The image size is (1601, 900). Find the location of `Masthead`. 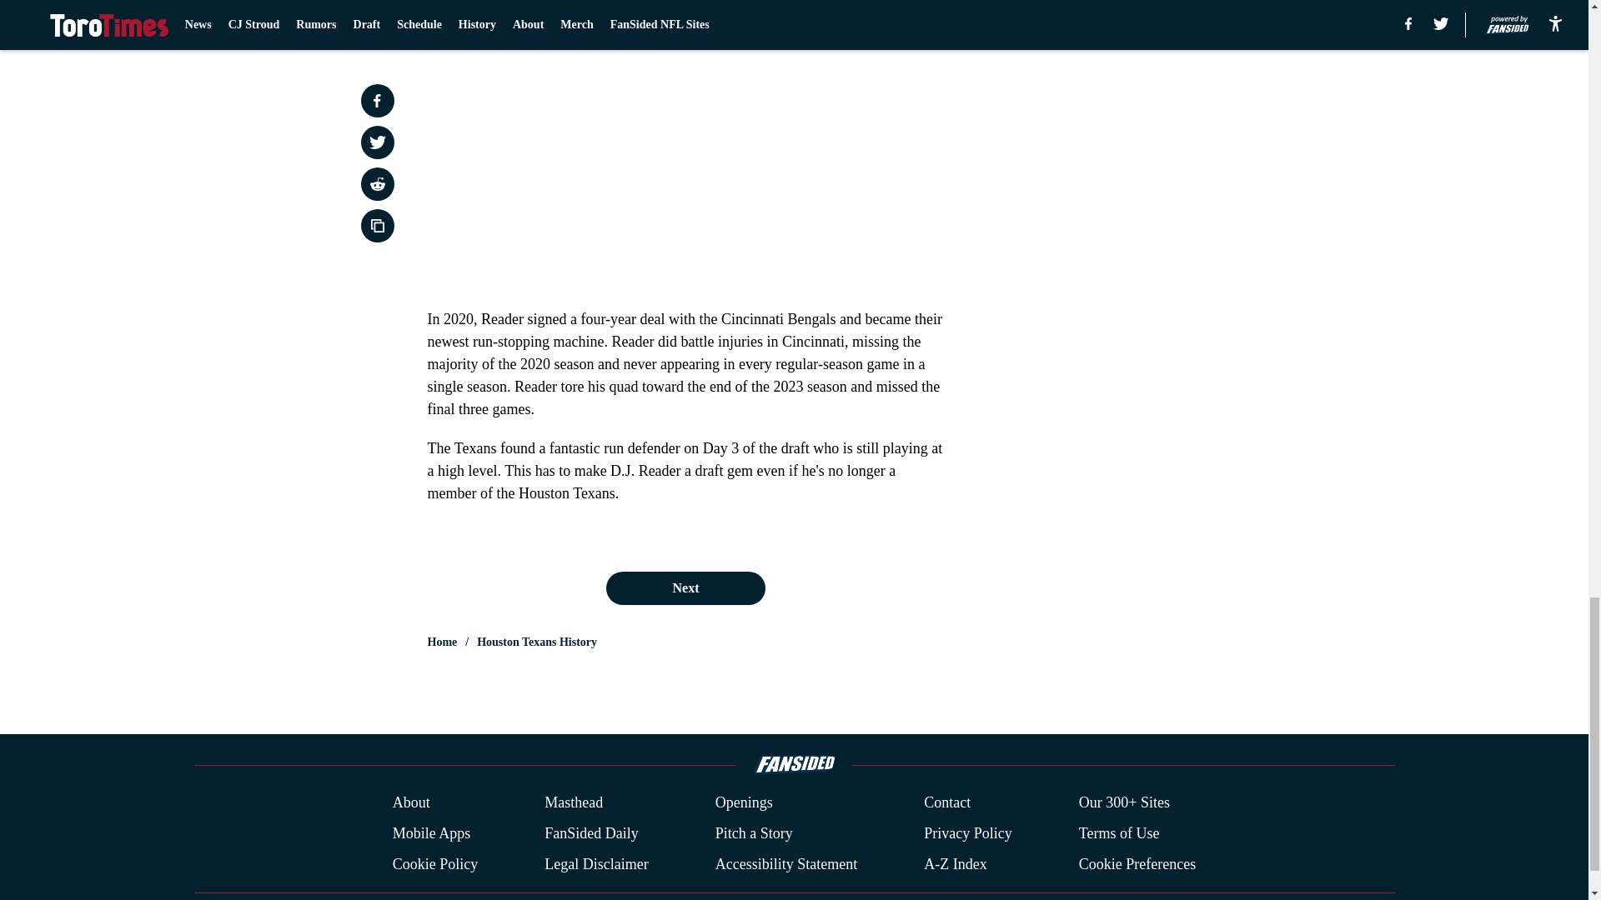

Masthead is located at coordinates (574, 803).